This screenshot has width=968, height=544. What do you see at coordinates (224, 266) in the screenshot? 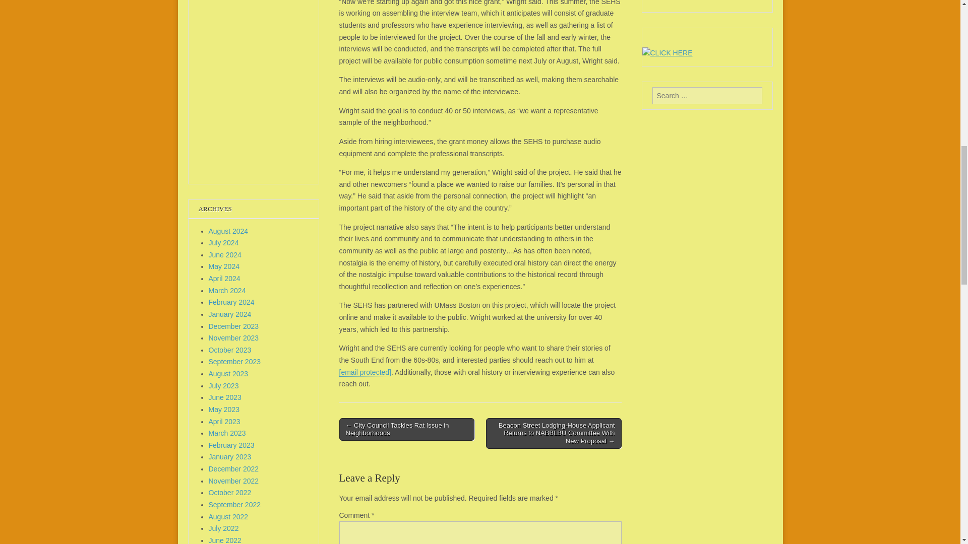
I see `May 2024` at bounding box center [224, 266].